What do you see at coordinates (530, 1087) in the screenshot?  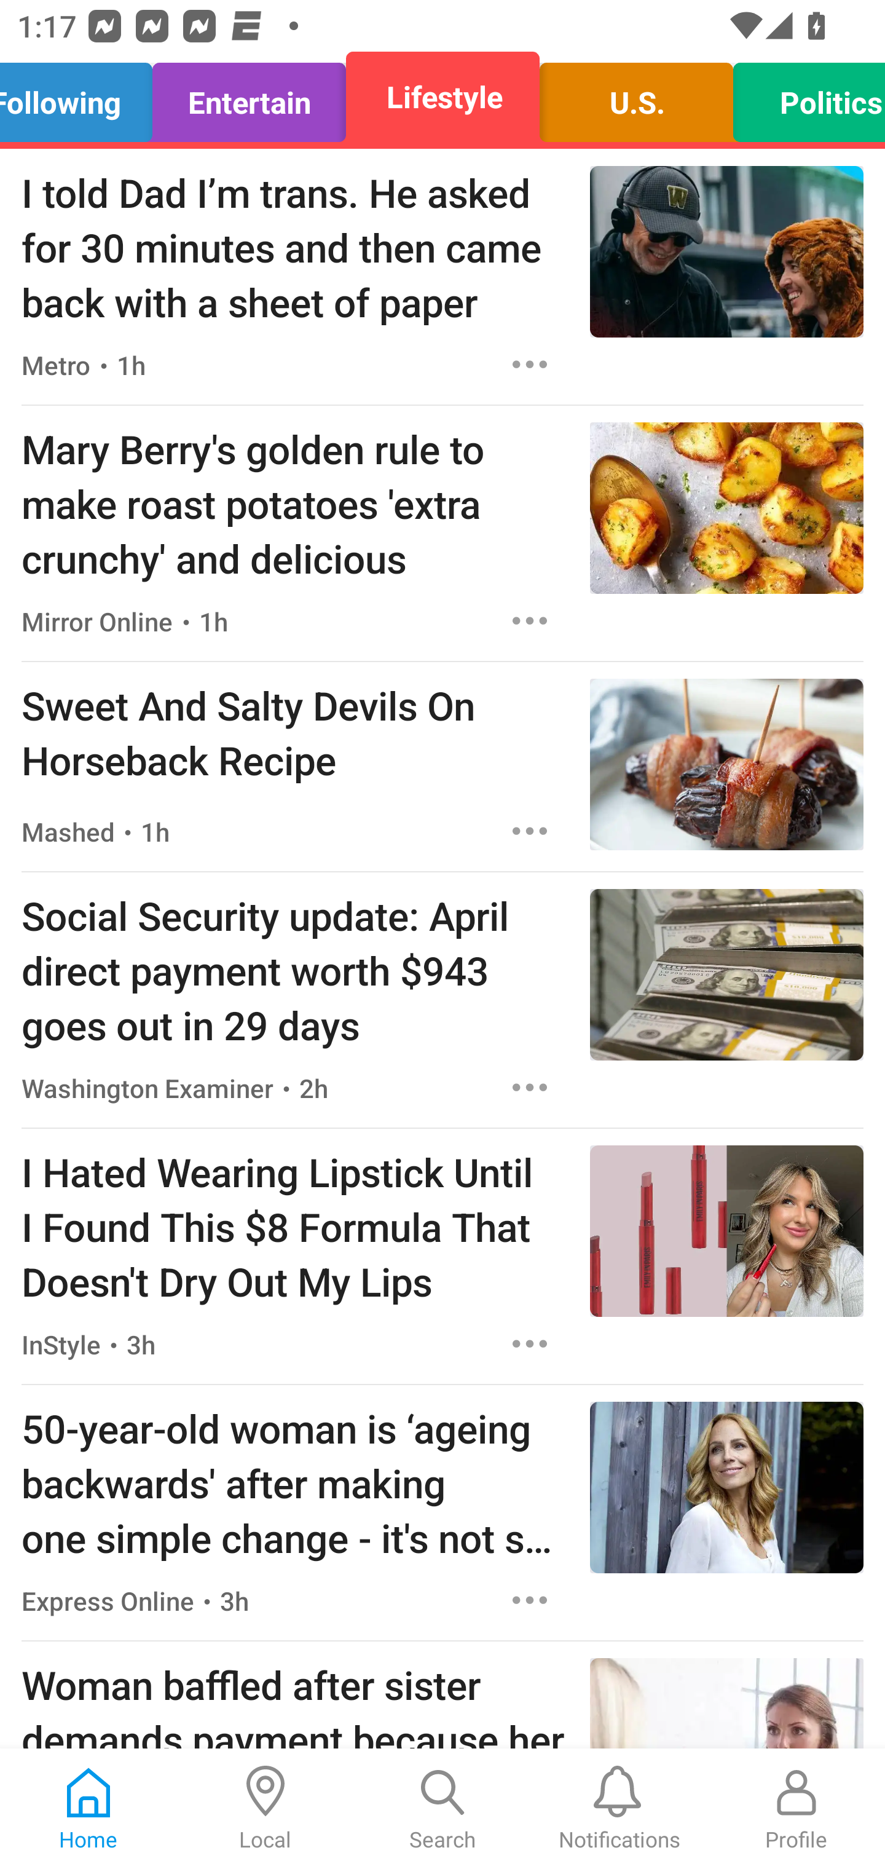 I see `Options` at bounding box center [530, 1087].